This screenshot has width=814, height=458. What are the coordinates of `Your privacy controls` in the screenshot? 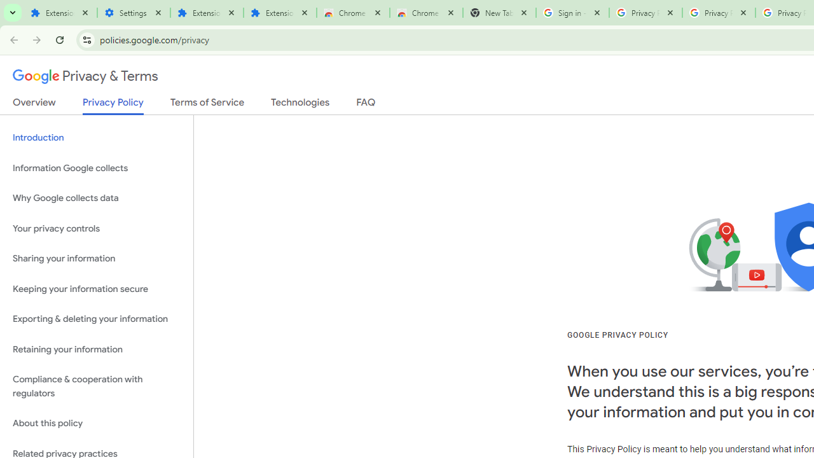 It's located at (97, 228).